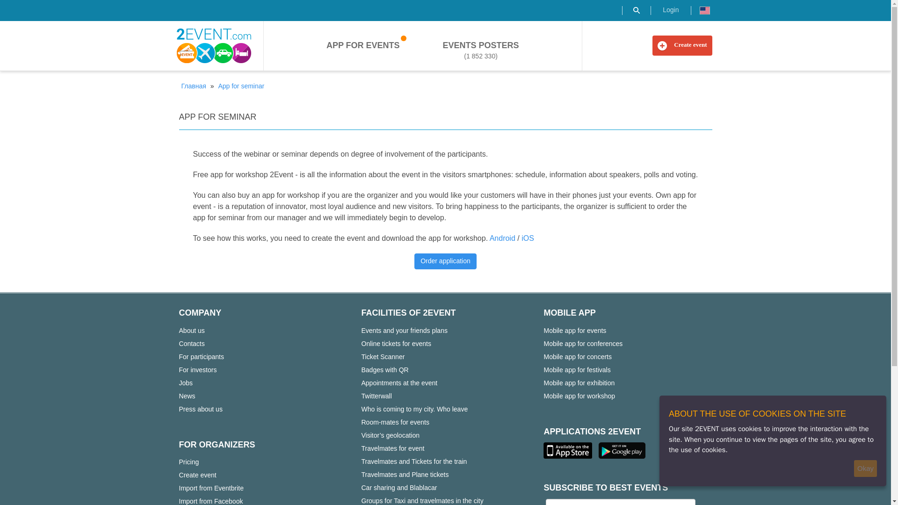 This screenshot has width=898, height=505. Describe the element at coordinates (186, 382) in the screenshot. I see `Jobs` at that location.